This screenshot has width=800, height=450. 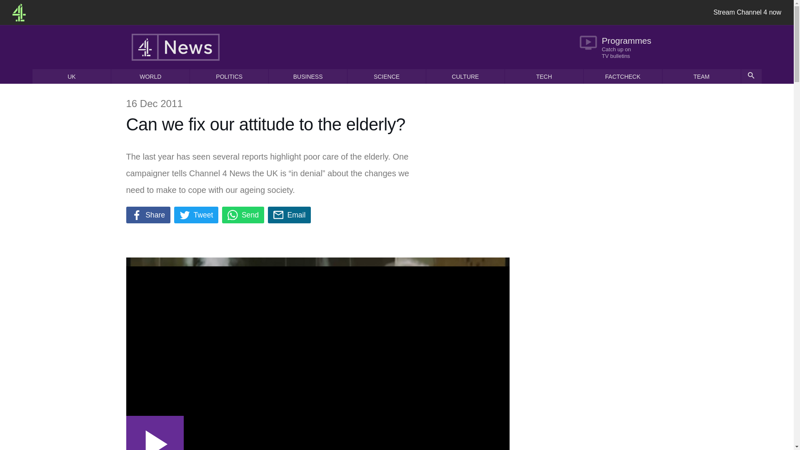 What do you see at coordinates (196, 215) in the screenshot?
I see `Tweet` at bounding box center [196, 215].